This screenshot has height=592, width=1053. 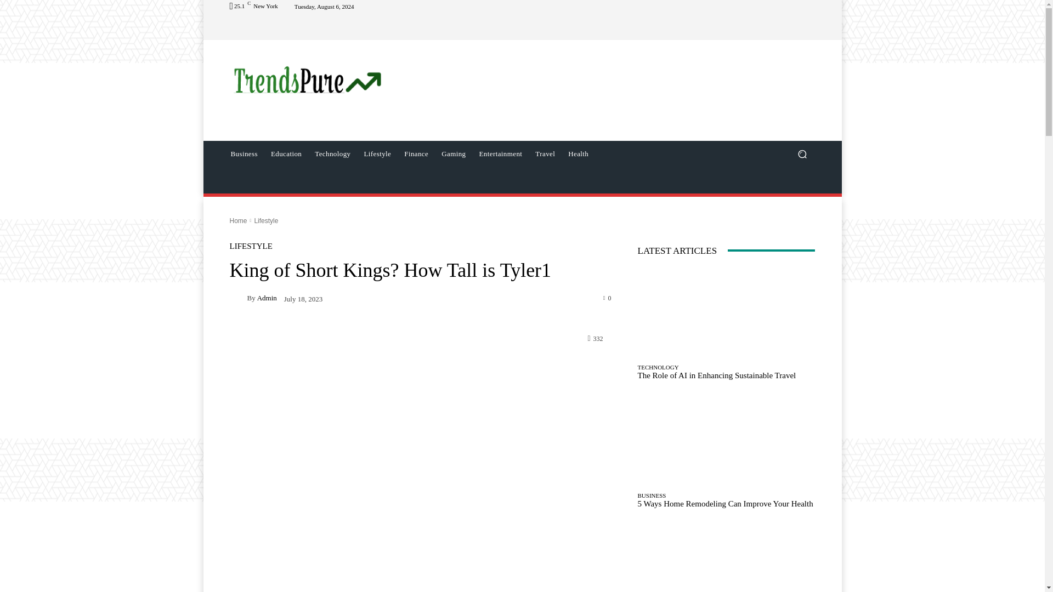 What do you see at coordinates (267, 297) in the screenshot?
I see `Admin` at bounding box center [267, 297].